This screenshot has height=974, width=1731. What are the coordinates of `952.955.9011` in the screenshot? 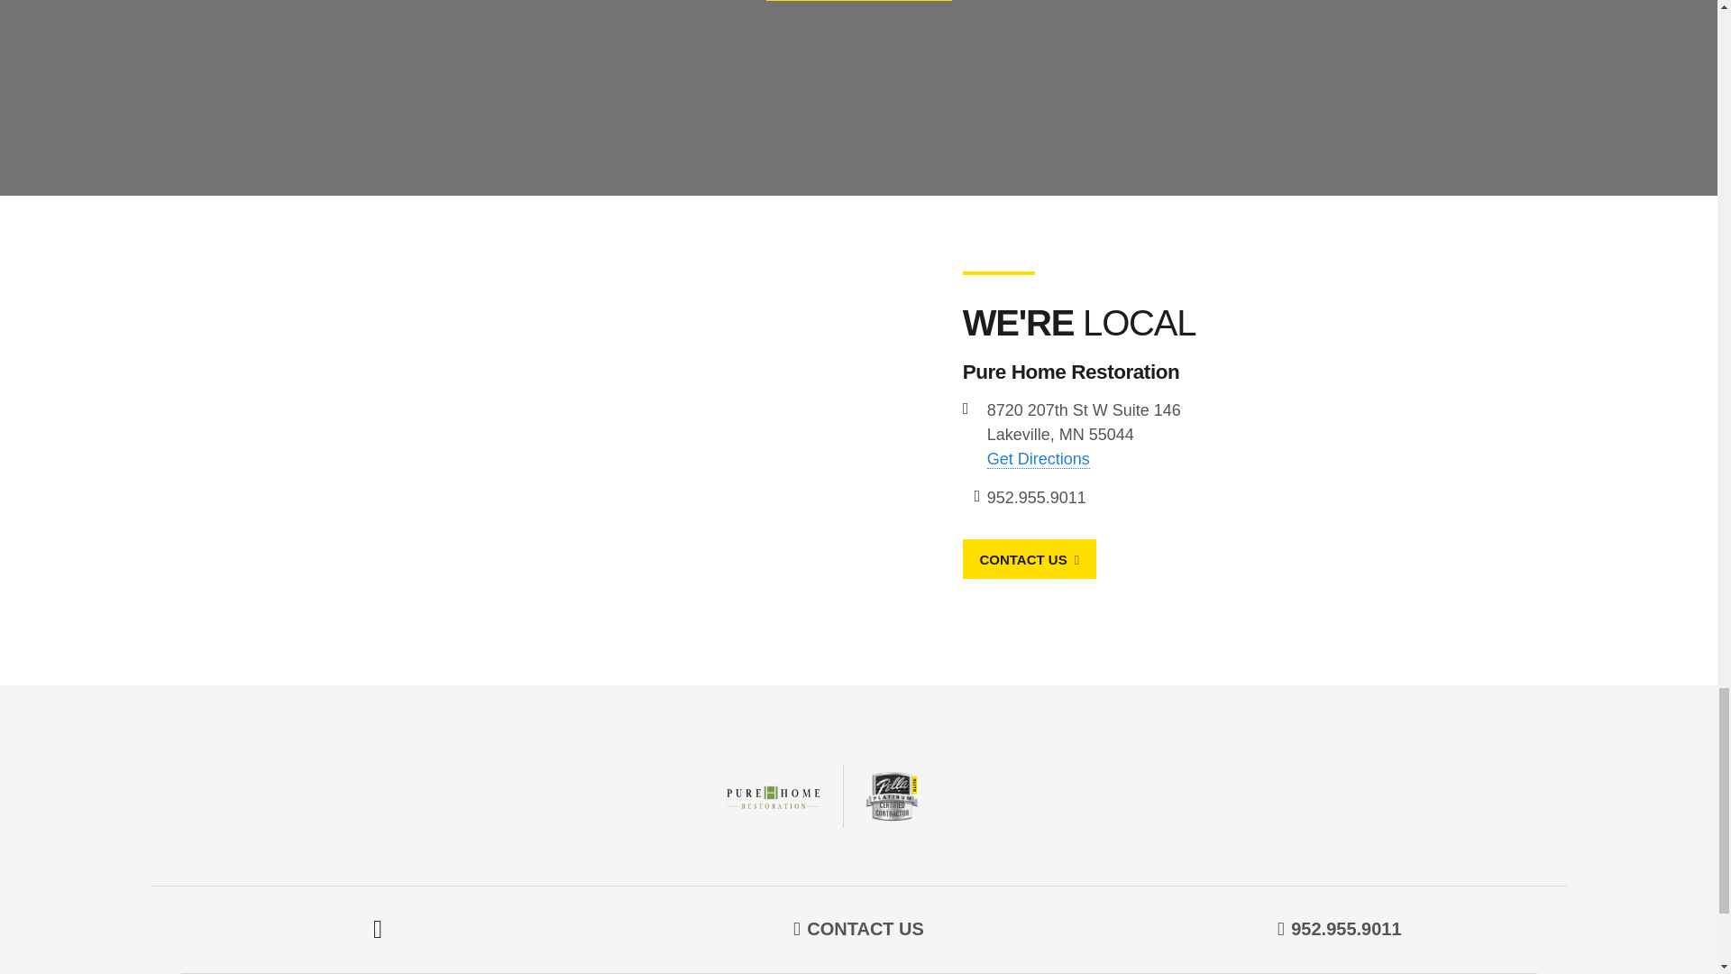 It's located at (1037, 498).